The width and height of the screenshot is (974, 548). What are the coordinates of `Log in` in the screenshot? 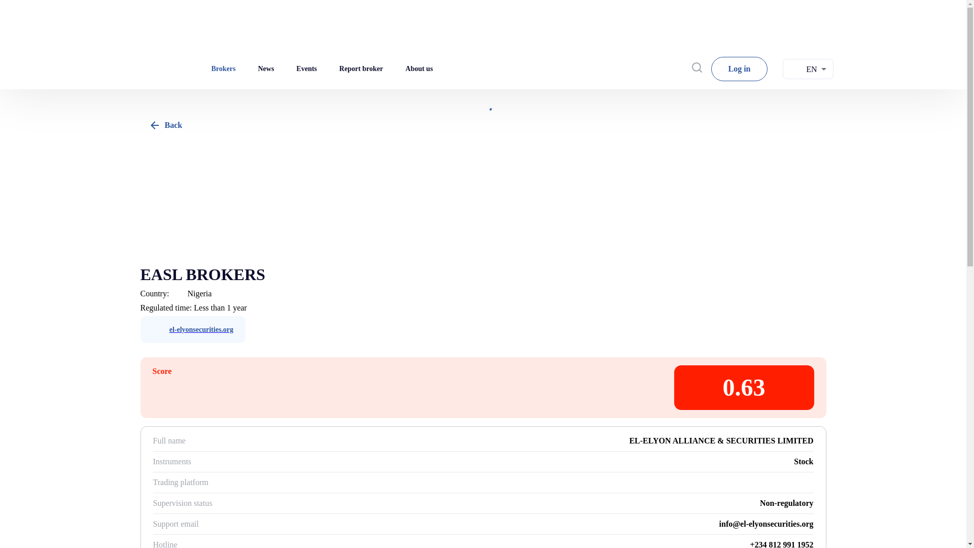 It's located at (739, 69).